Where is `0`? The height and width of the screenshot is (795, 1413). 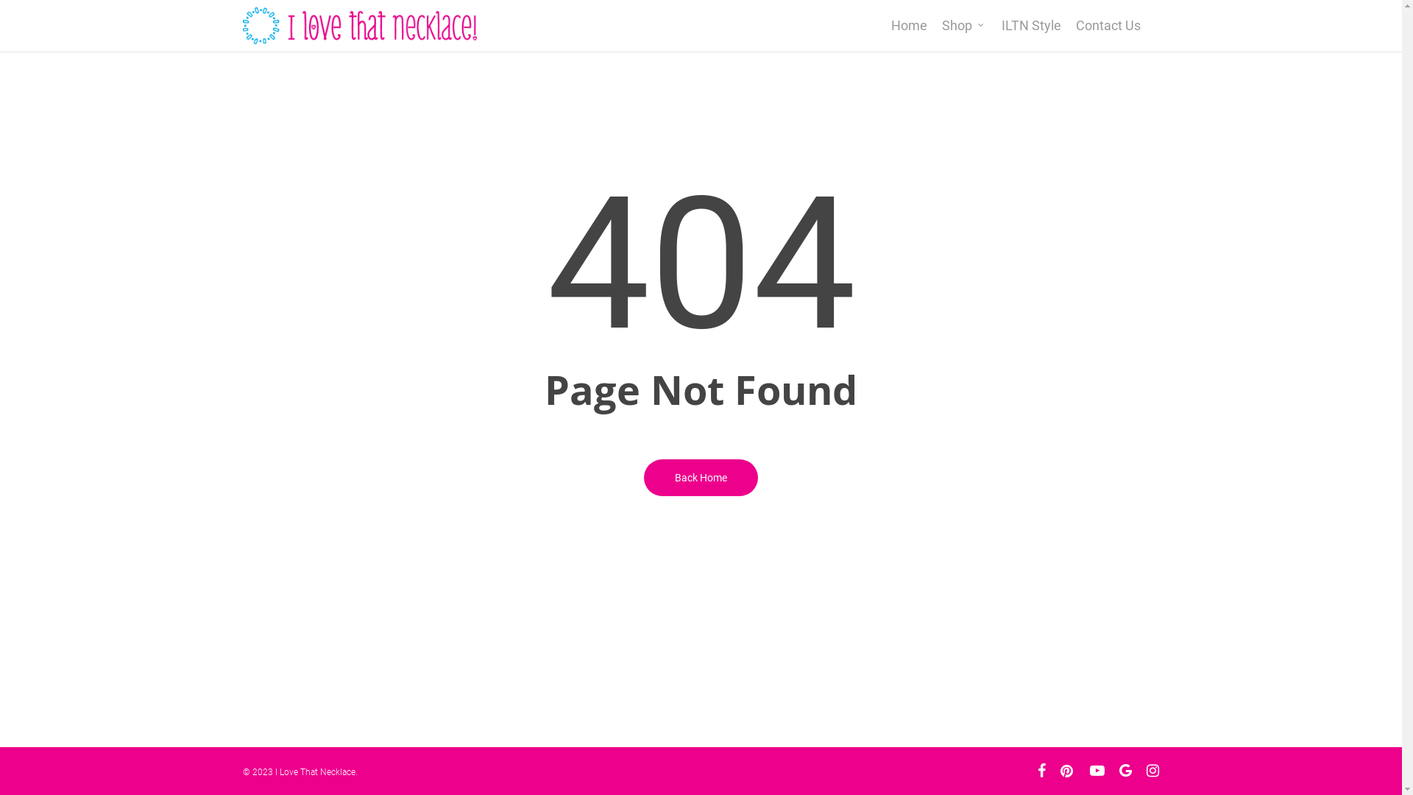
0 is located at coordinates (1175, 33).